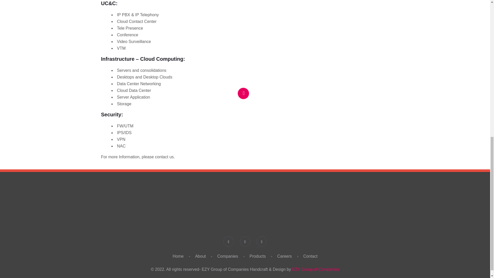 This screenshot has width=494, height=278. I want to click on Companies, so click(227, 256).